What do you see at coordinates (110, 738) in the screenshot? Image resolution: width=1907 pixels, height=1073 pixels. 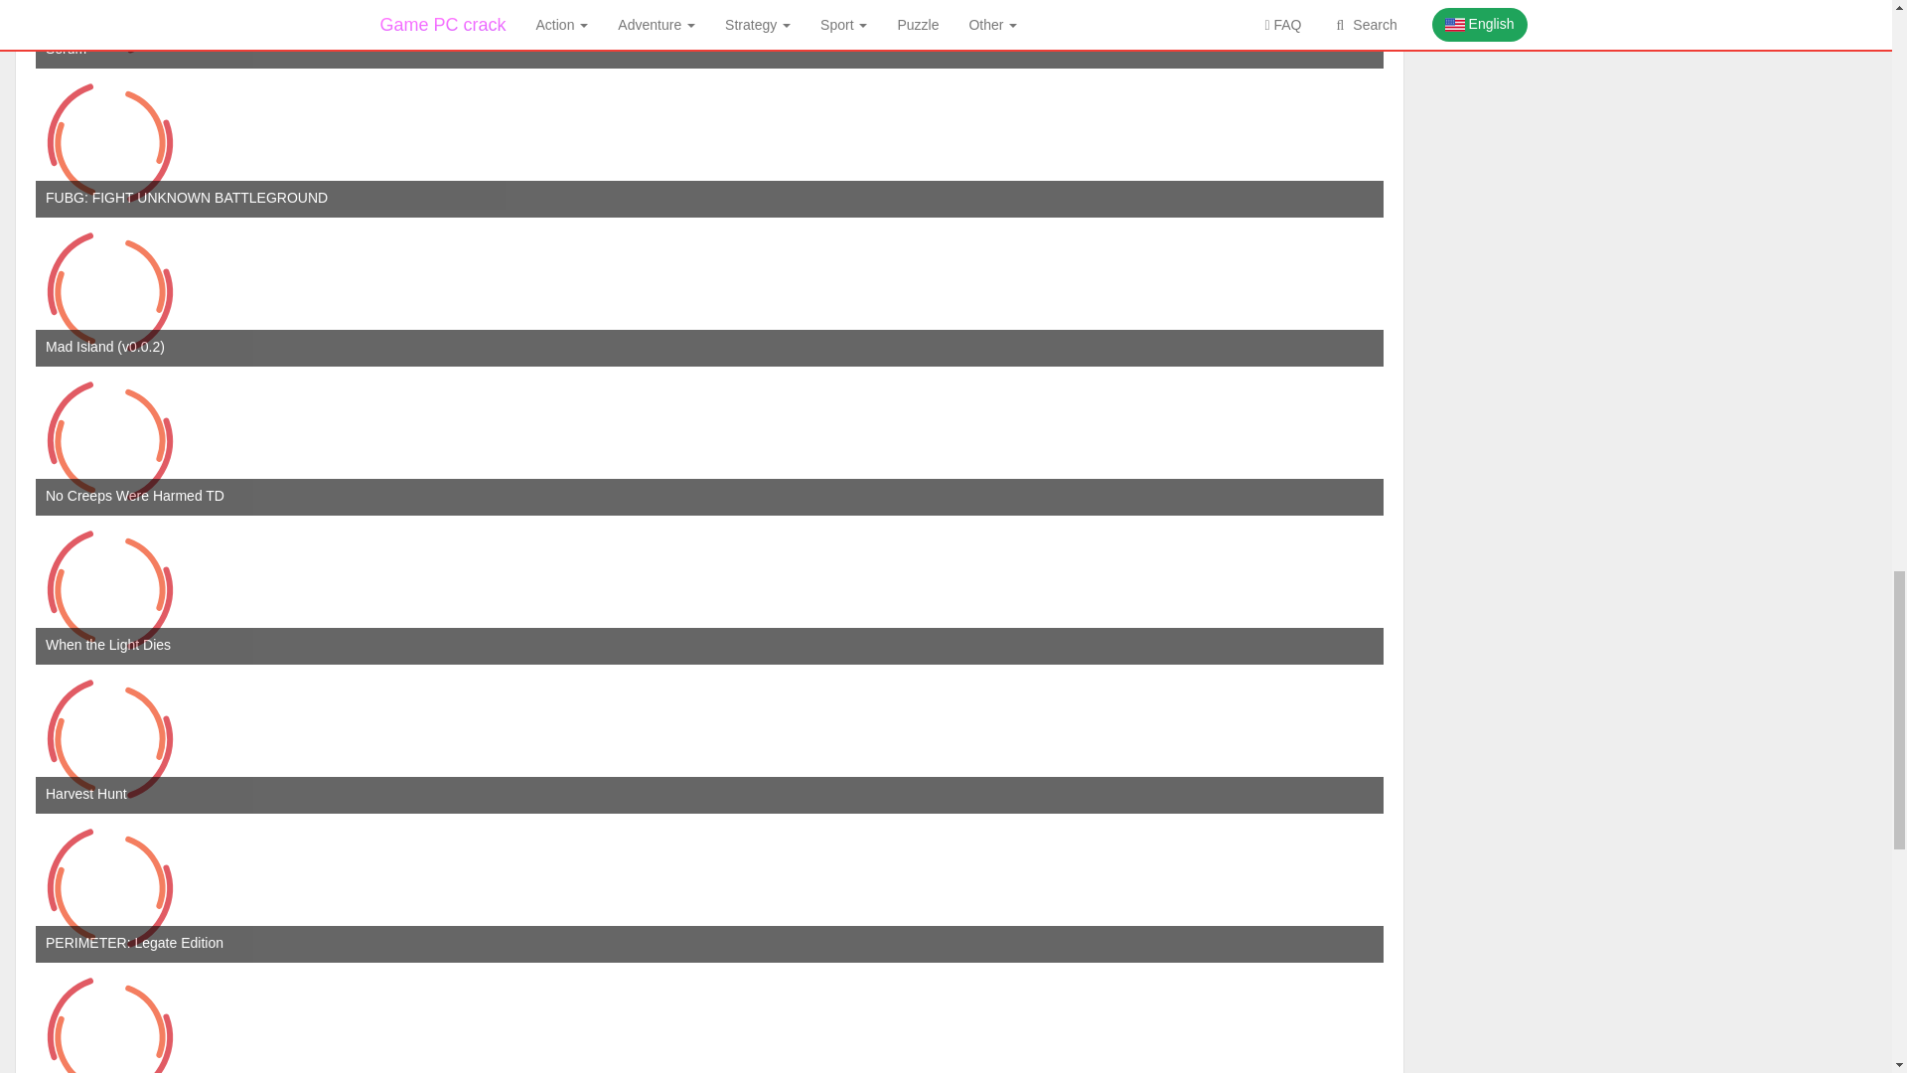 I see `Harvest Hunt` at bounding box center [110, 738].